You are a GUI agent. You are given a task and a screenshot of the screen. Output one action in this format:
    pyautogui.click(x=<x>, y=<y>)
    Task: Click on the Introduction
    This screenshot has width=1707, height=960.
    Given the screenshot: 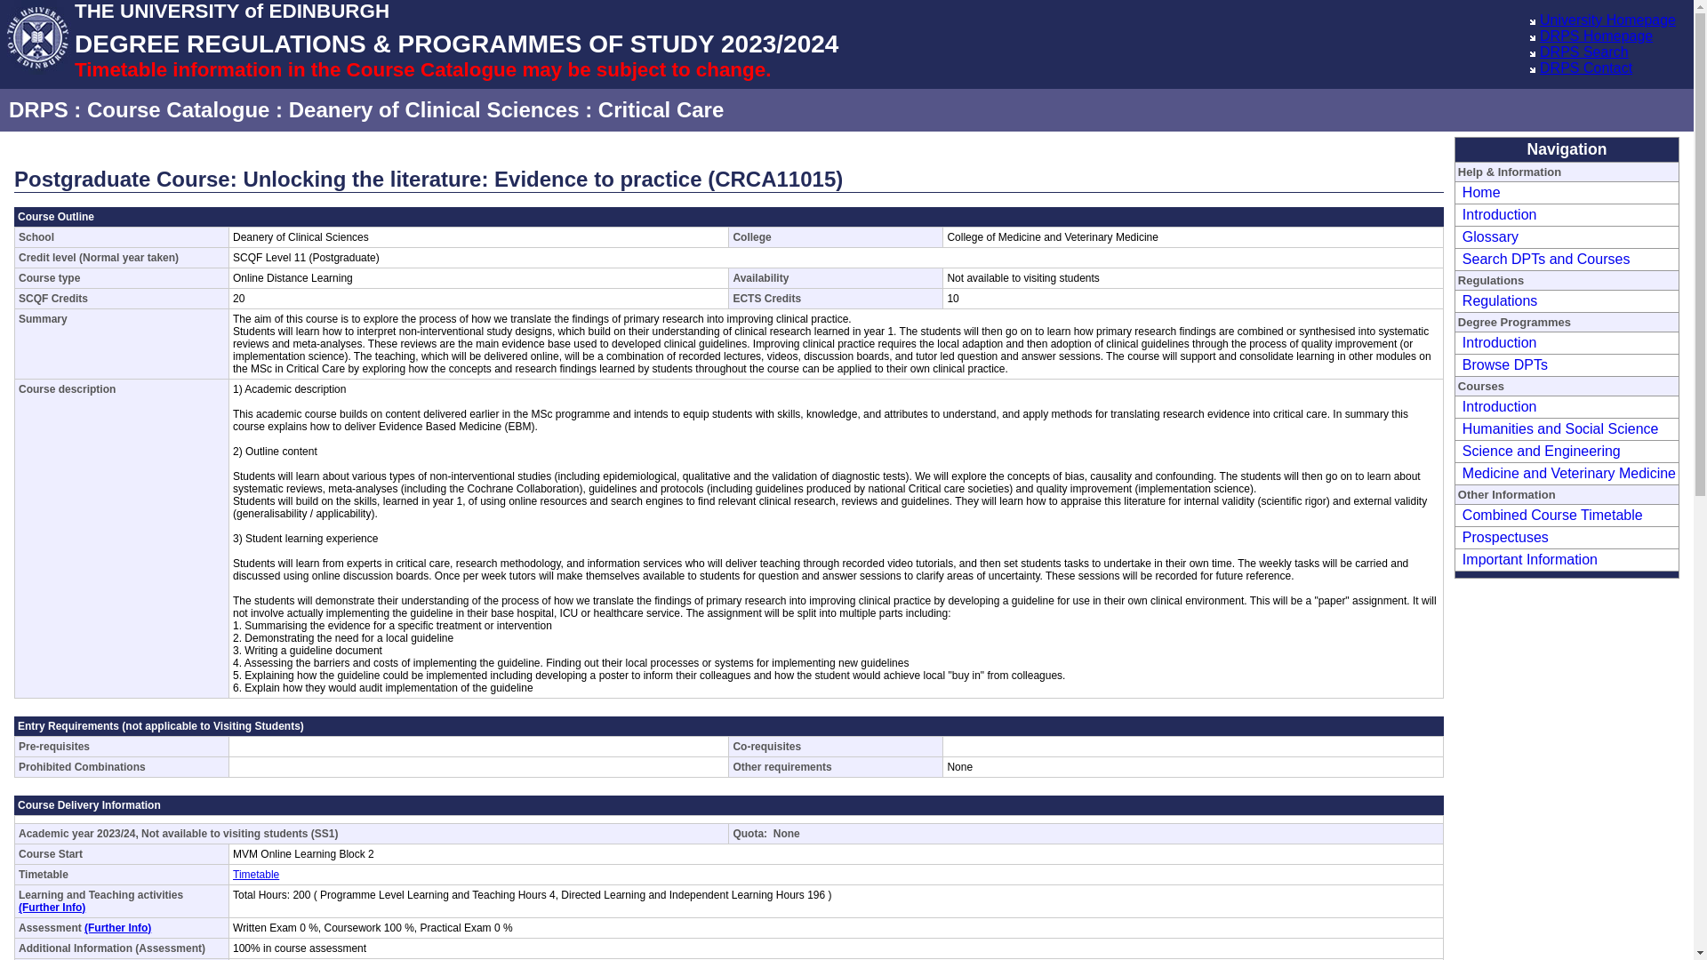 What is the action you would take?
    pyautogui.click(x=1497, y=342)
    